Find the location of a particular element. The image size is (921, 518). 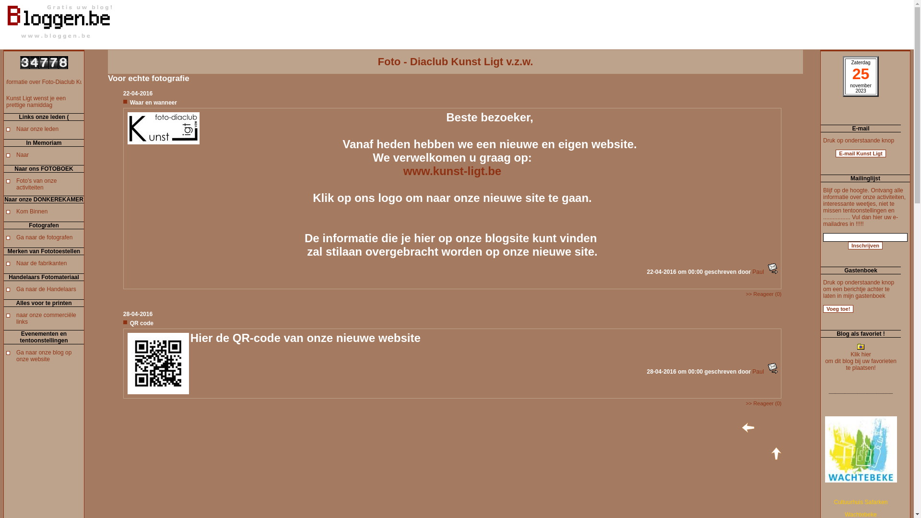

Klik hier
om dit blog bij uw favorieten te plaatsen! is located at coordinates (861, 359).